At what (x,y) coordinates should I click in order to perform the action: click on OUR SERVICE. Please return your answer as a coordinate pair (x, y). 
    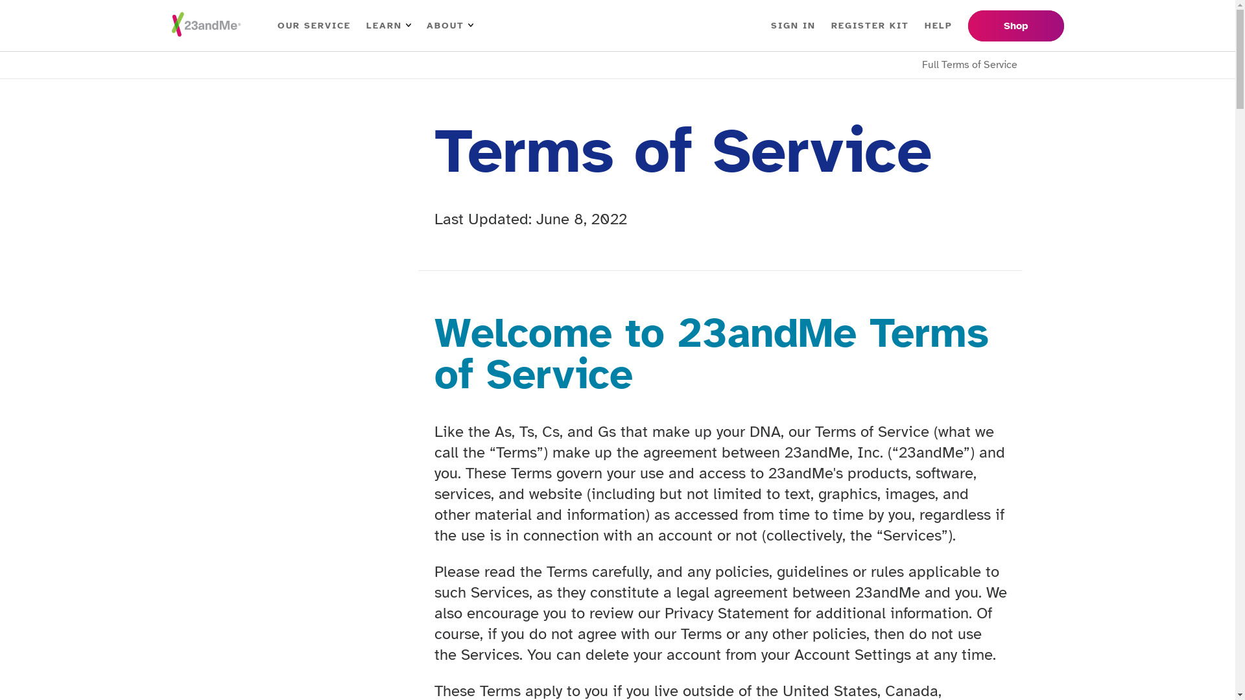
    Looking at the image, I should click on (314, 26).